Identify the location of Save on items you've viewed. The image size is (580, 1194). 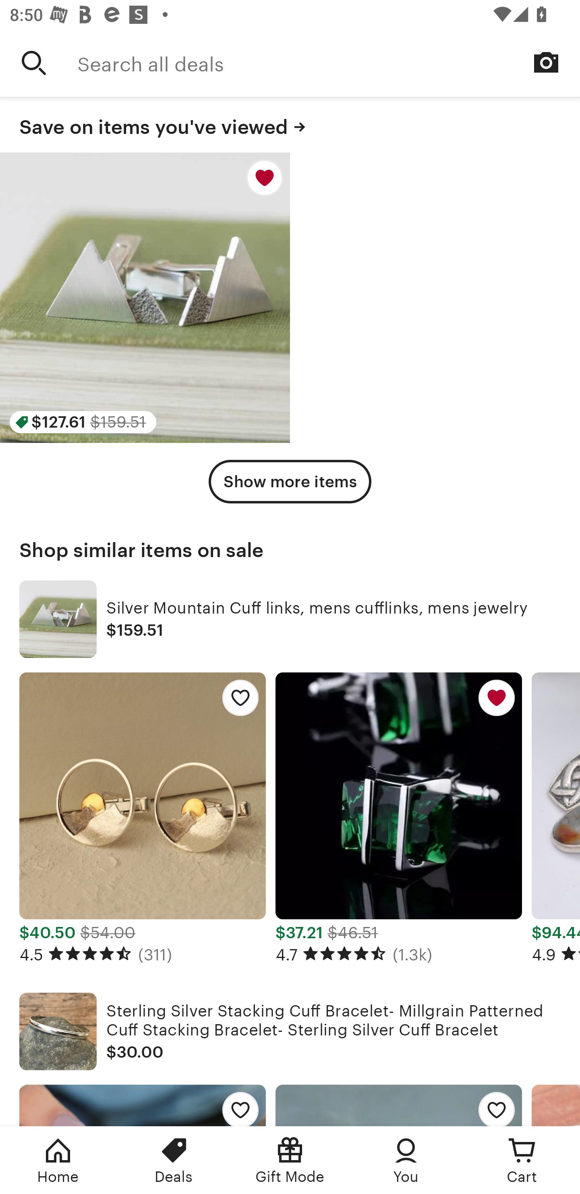
(290, 125).